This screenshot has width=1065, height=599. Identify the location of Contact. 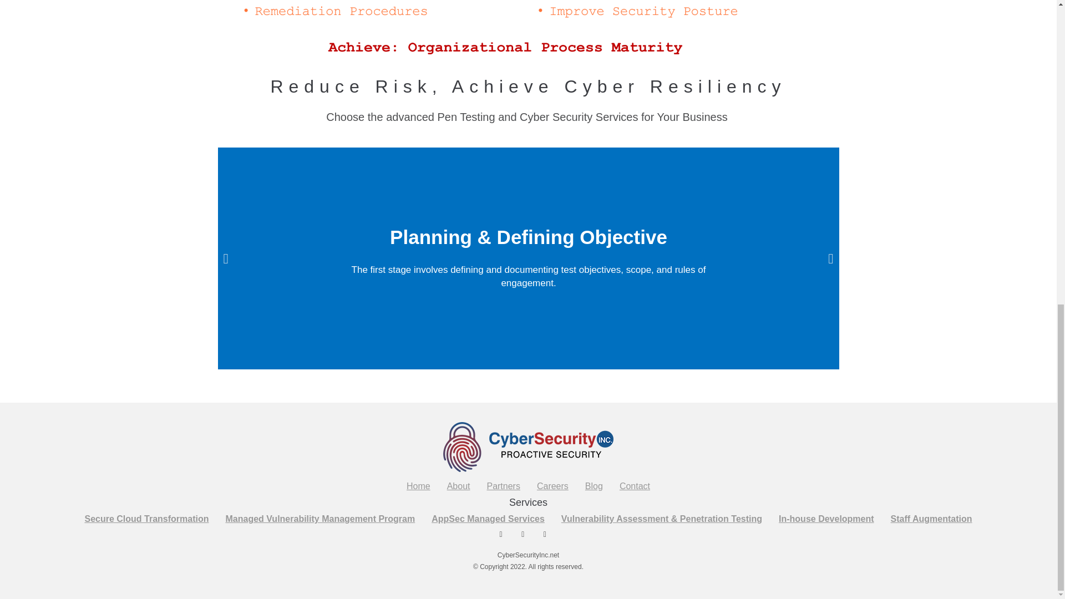
(635, 486).